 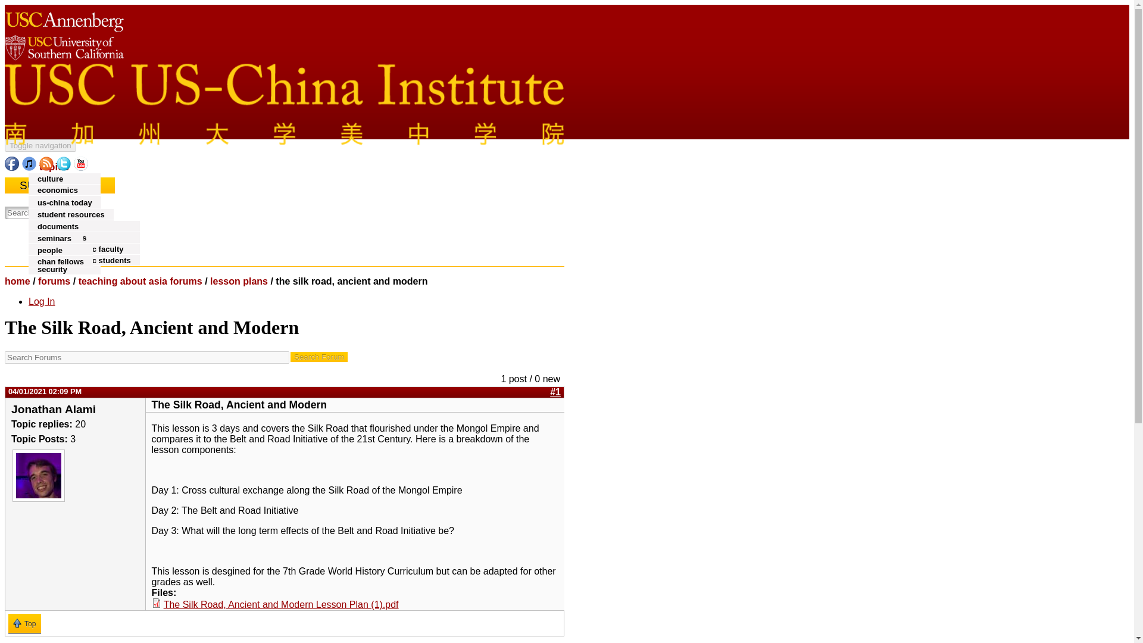 What do you see at coordinates (50, 179) in the screenshot?
I see `culture` at bounding box center [50, 179].